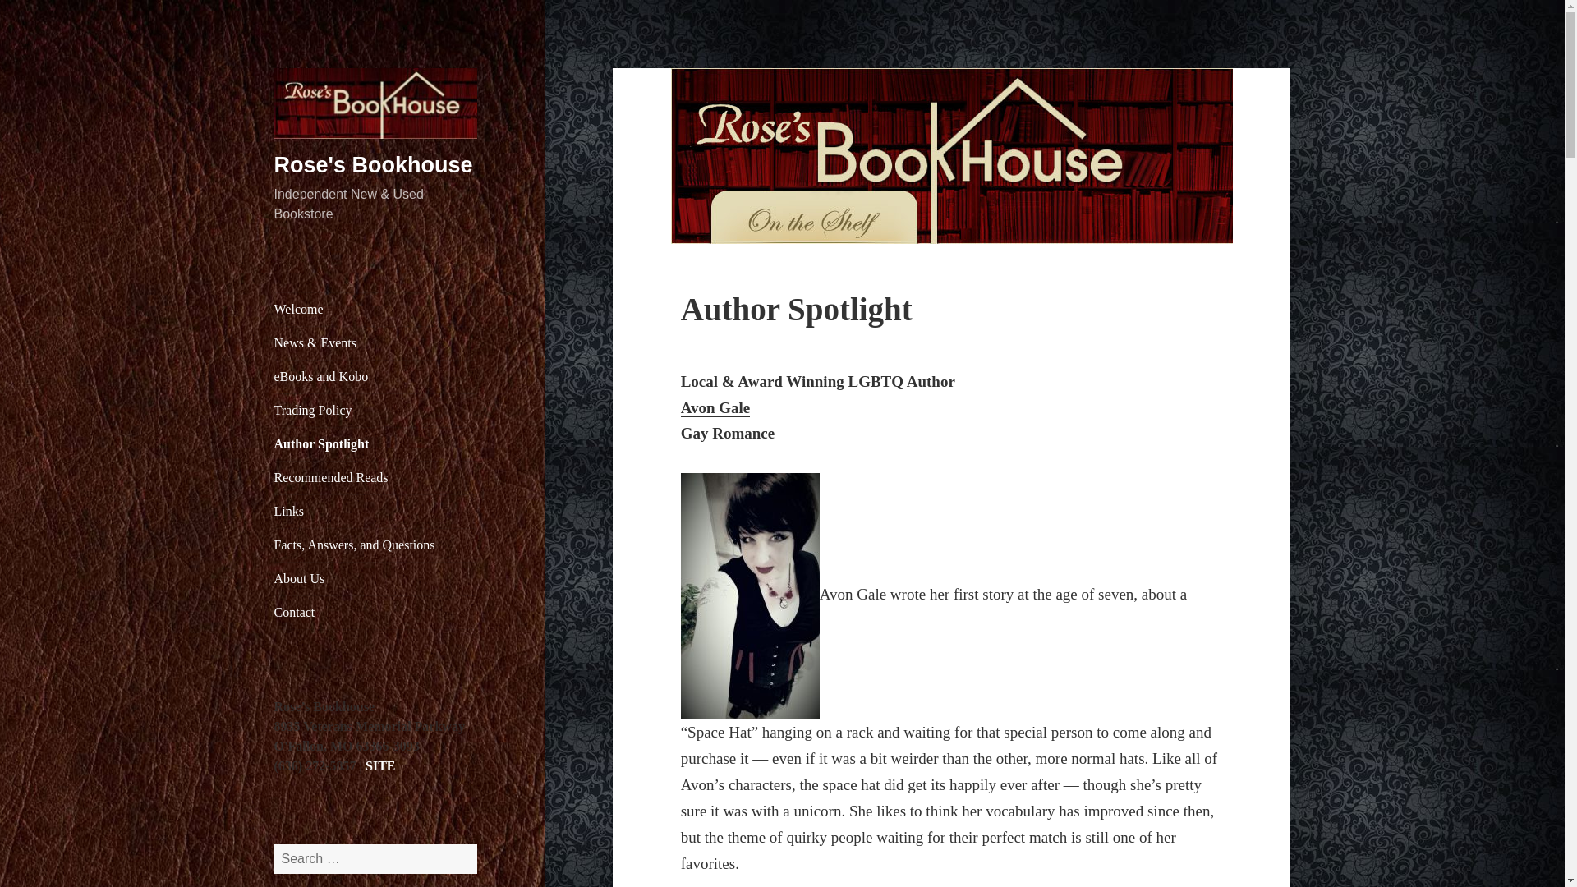 This screenshot has height=887, width=1577. Describe the element at coordinates (376, 443) in the screenshot. I see `Author Spotlight` at that location.